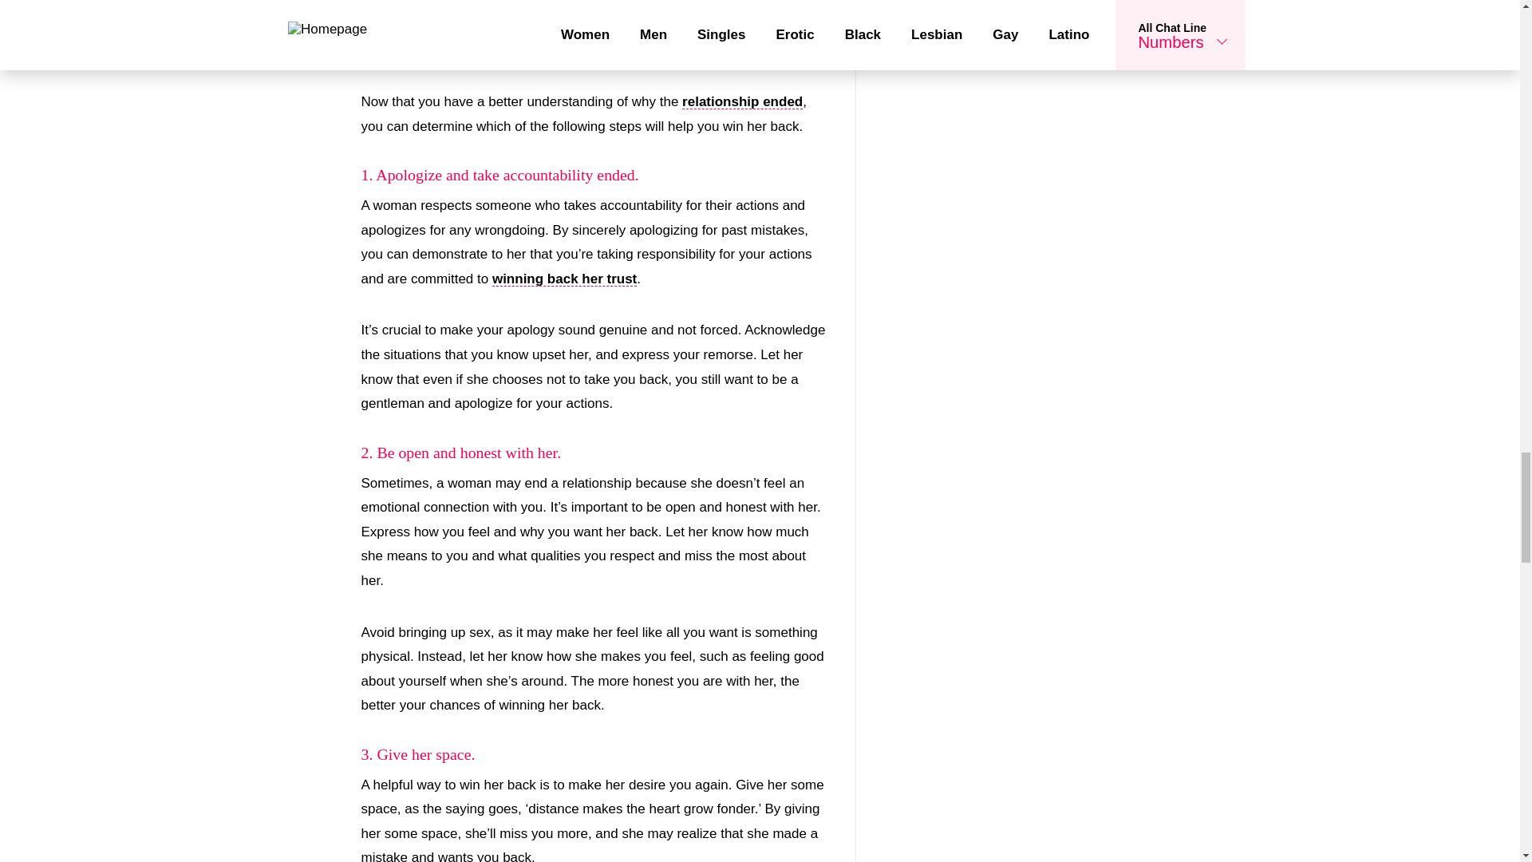  What do you see at coordinates (564, 279) in the screenshot?
I see `winning back her trust` at bounding box center [564, 279].